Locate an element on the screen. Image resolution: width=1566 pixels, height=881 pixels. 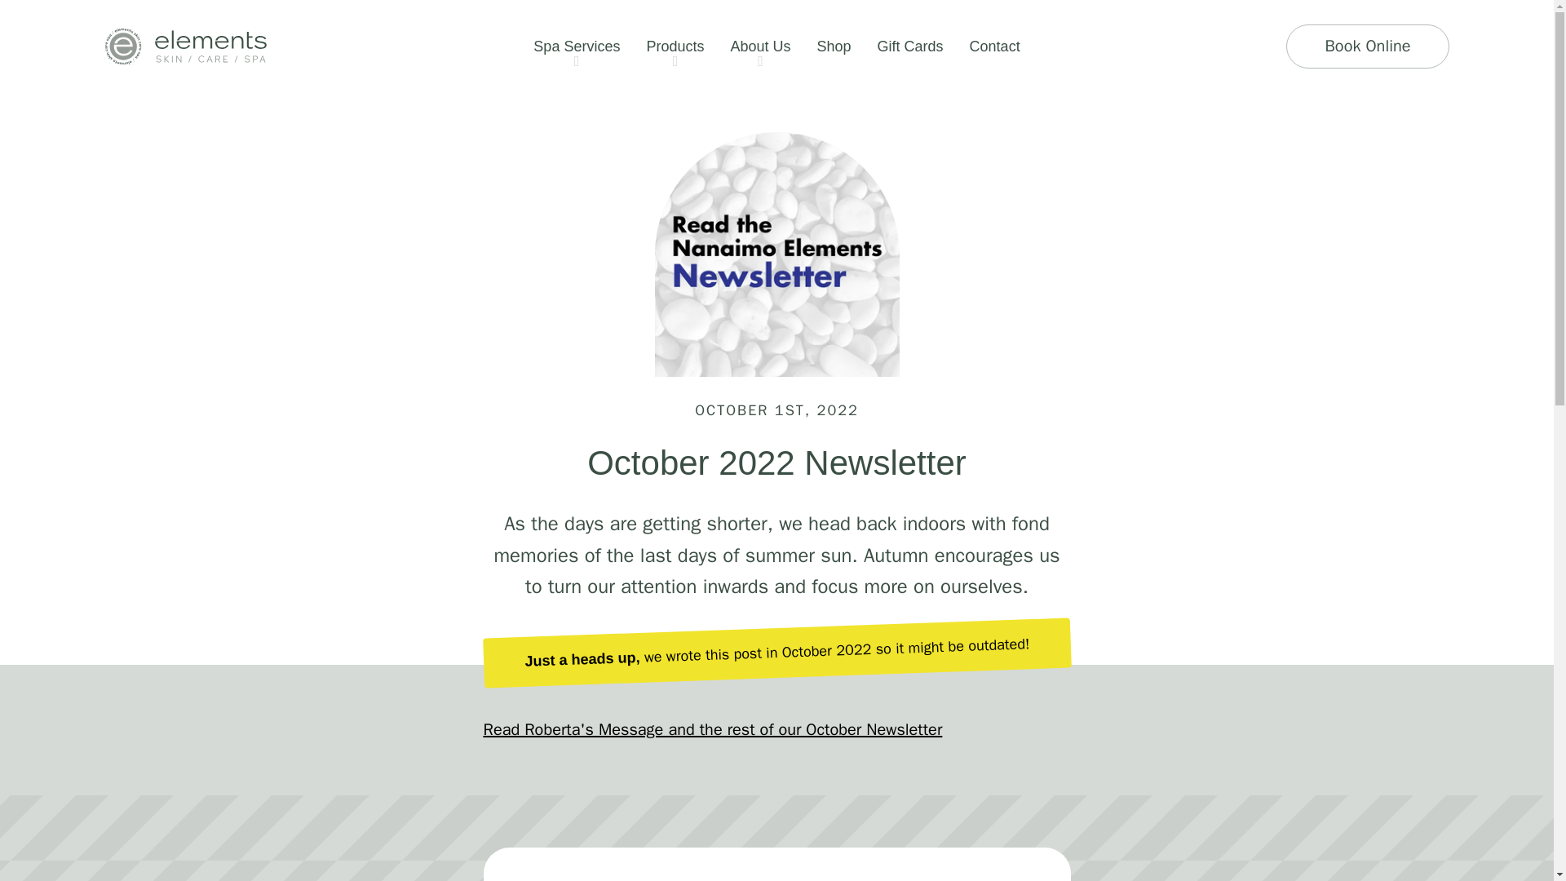
Spa Services is located at coordinates (576, 46).